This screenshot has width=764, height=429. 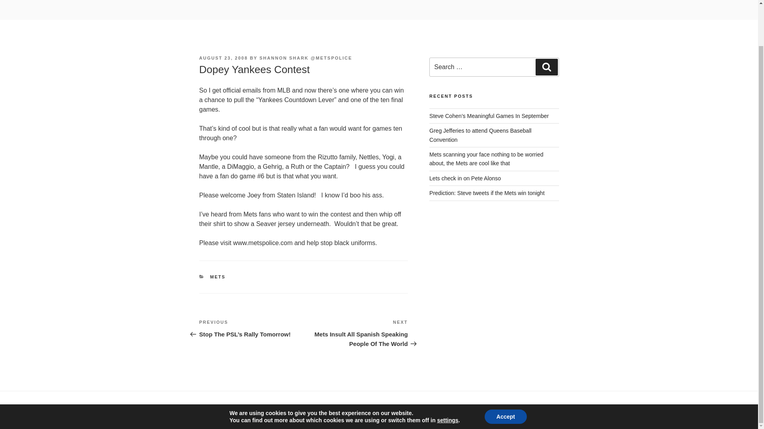 What do you see at coordinates (465, 178) in the screenshot?
I see `Lets check in on Pete Alonso` at bounding box center [465, 178].